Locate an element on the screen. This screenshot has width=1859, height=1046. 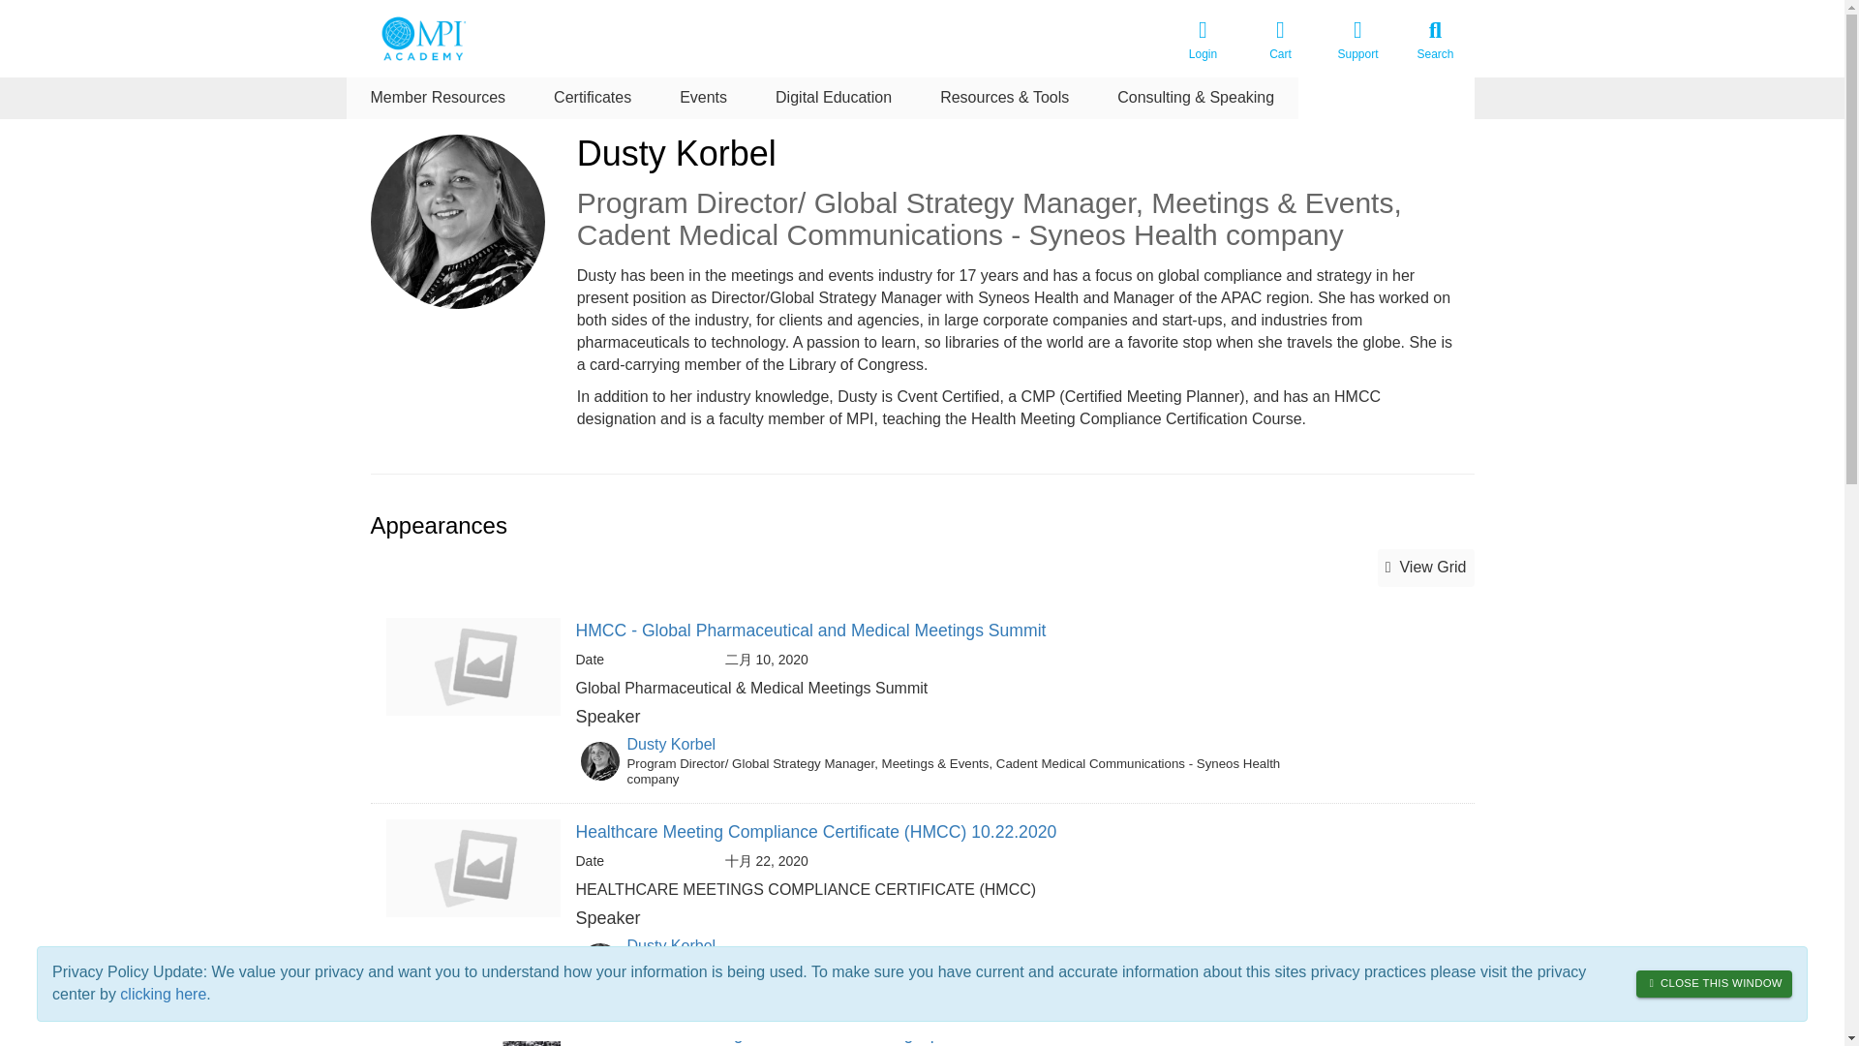
Digital Education is located at coordinates (833, 98).